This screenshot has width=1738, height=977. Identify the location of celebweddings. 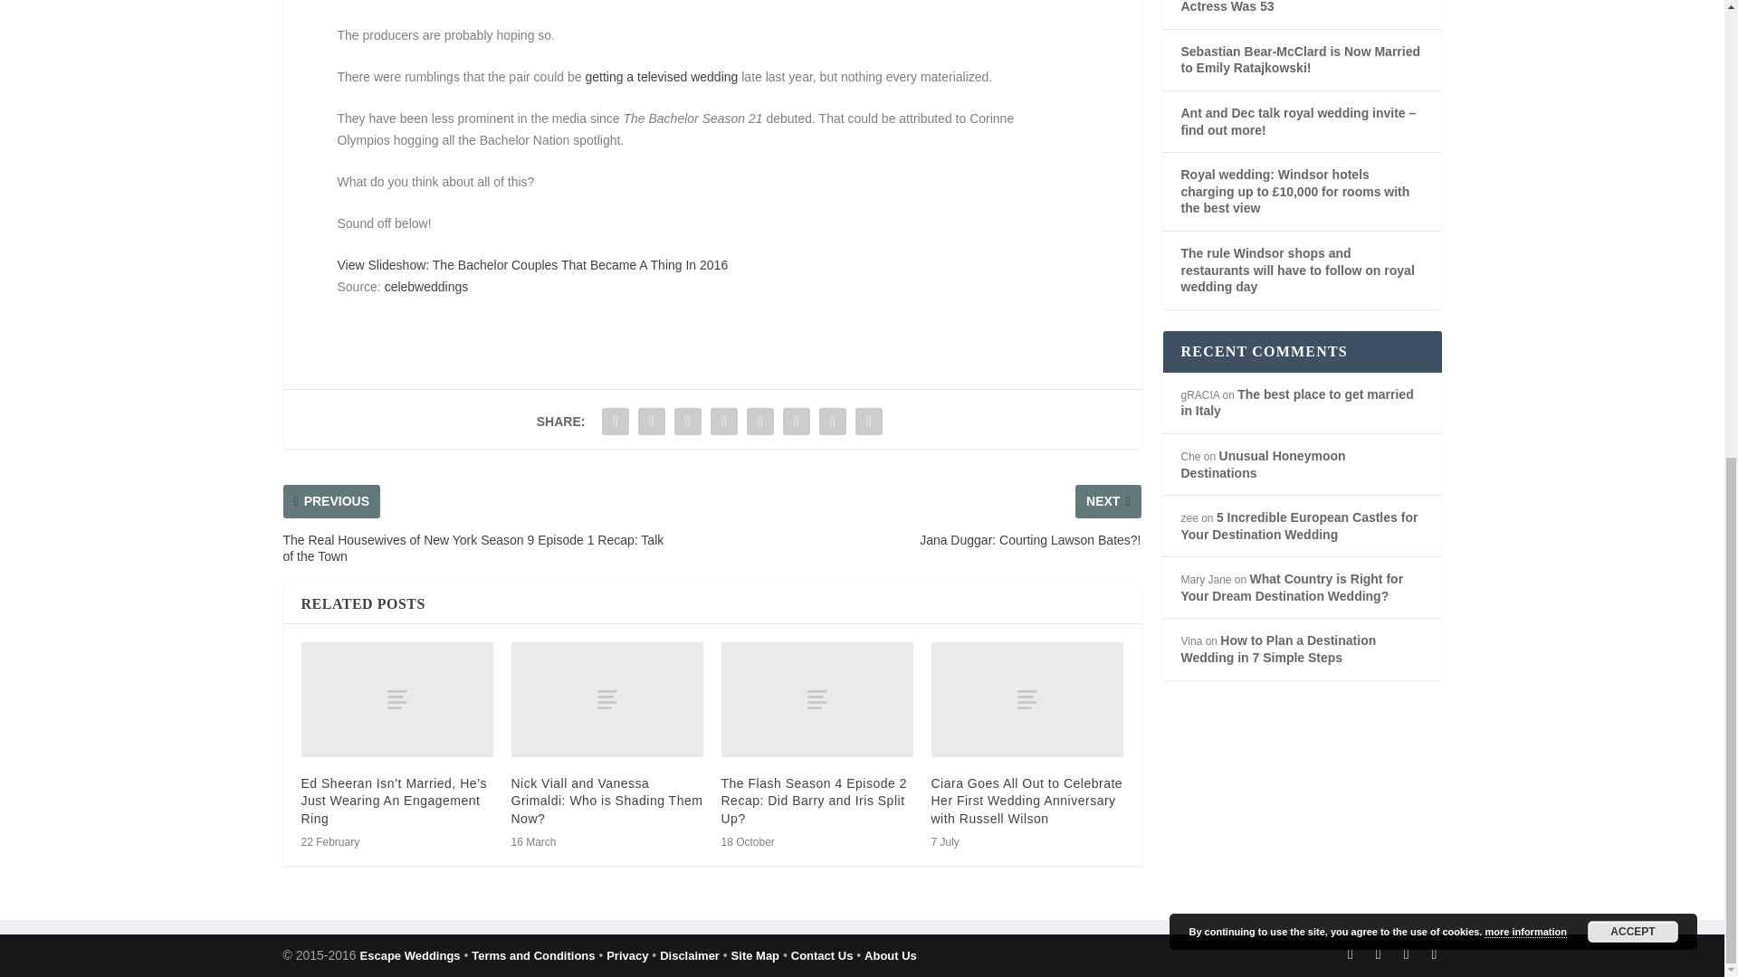
(426, 286).